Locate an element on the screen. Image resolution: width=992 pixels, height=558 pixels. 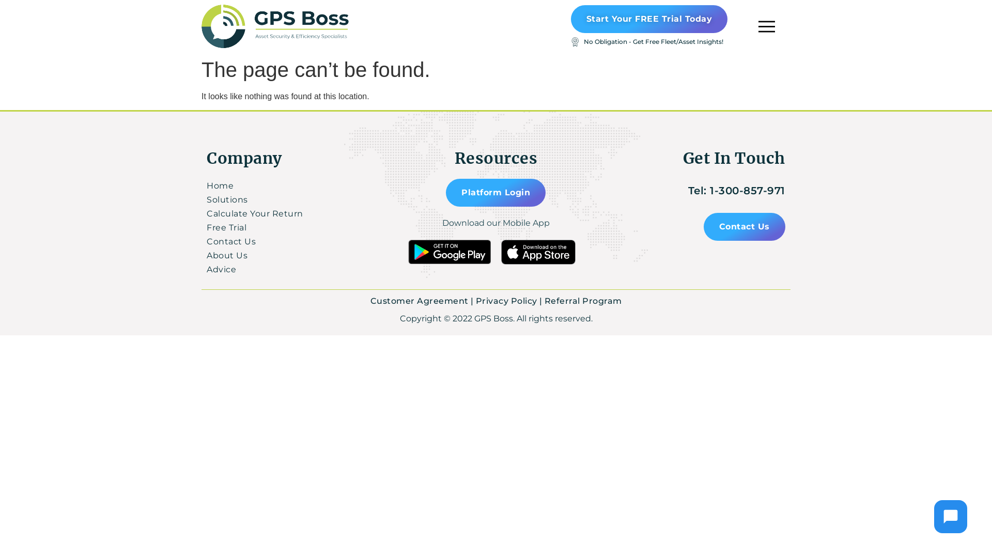
Free Trial is located at coordinates (300, 227).